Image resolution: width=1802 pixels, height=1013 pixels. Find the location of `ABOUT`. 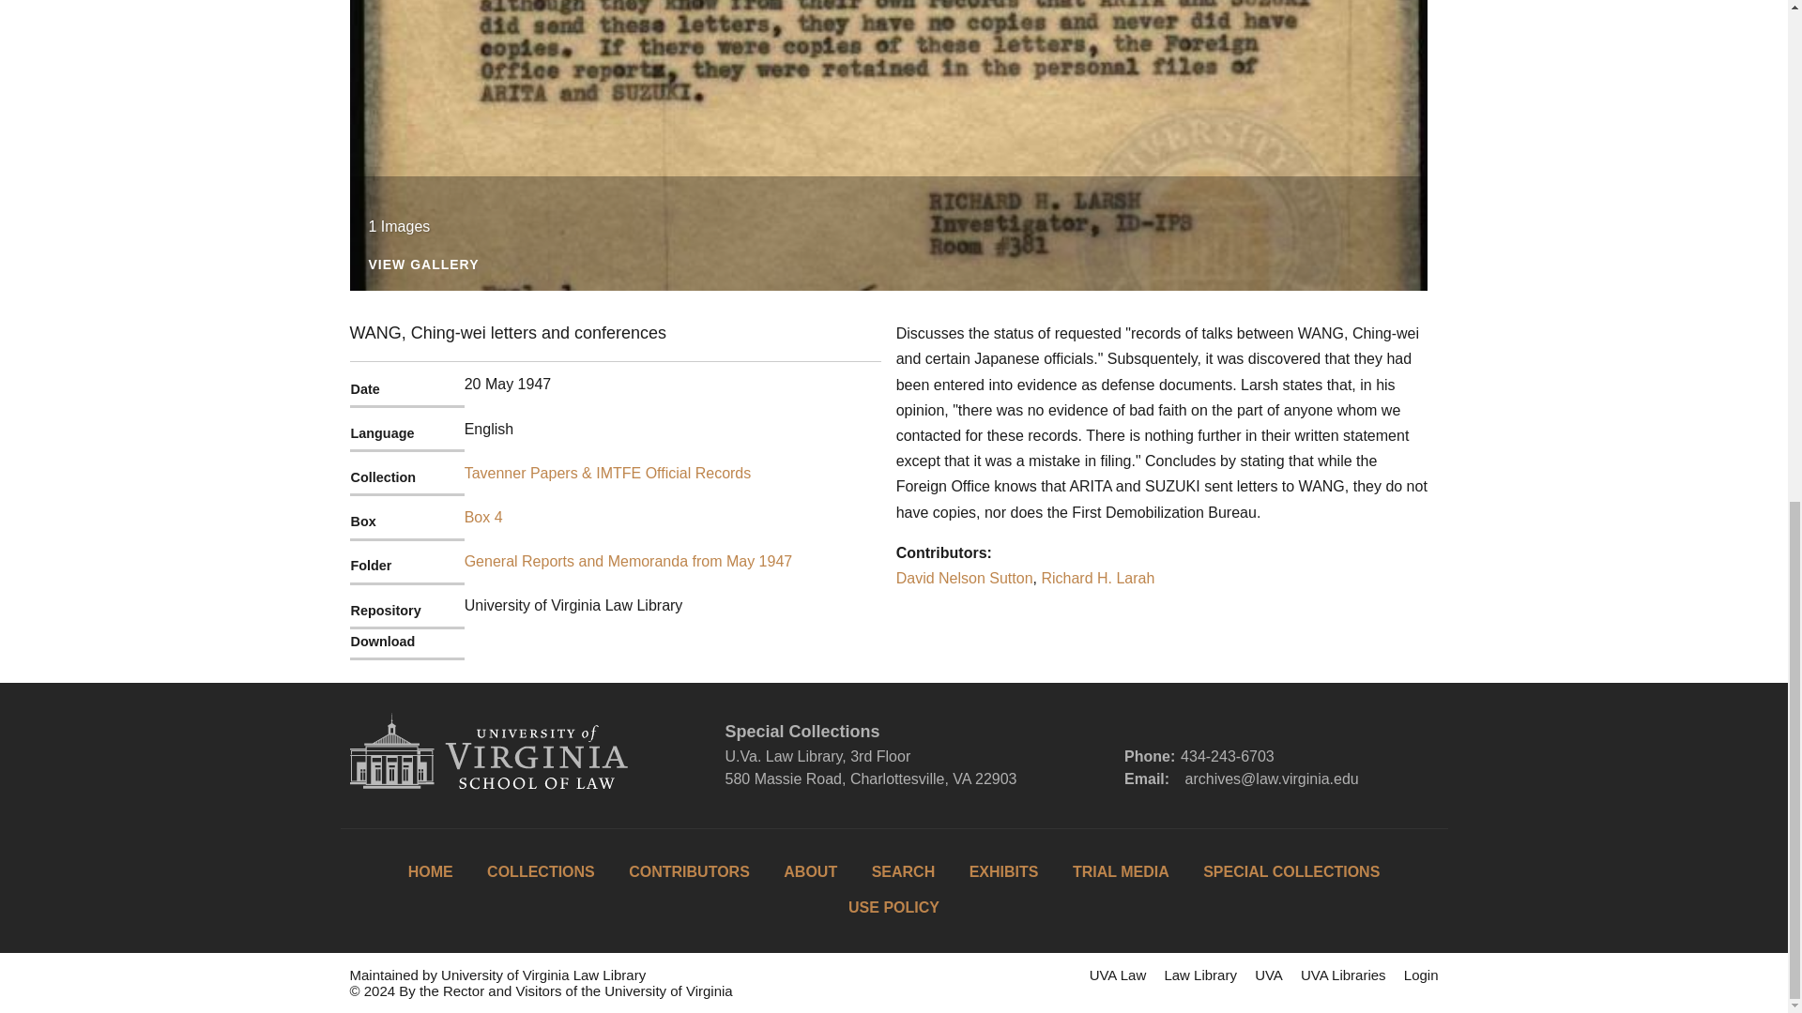

ABOUT is located at coordinates (811, 872).